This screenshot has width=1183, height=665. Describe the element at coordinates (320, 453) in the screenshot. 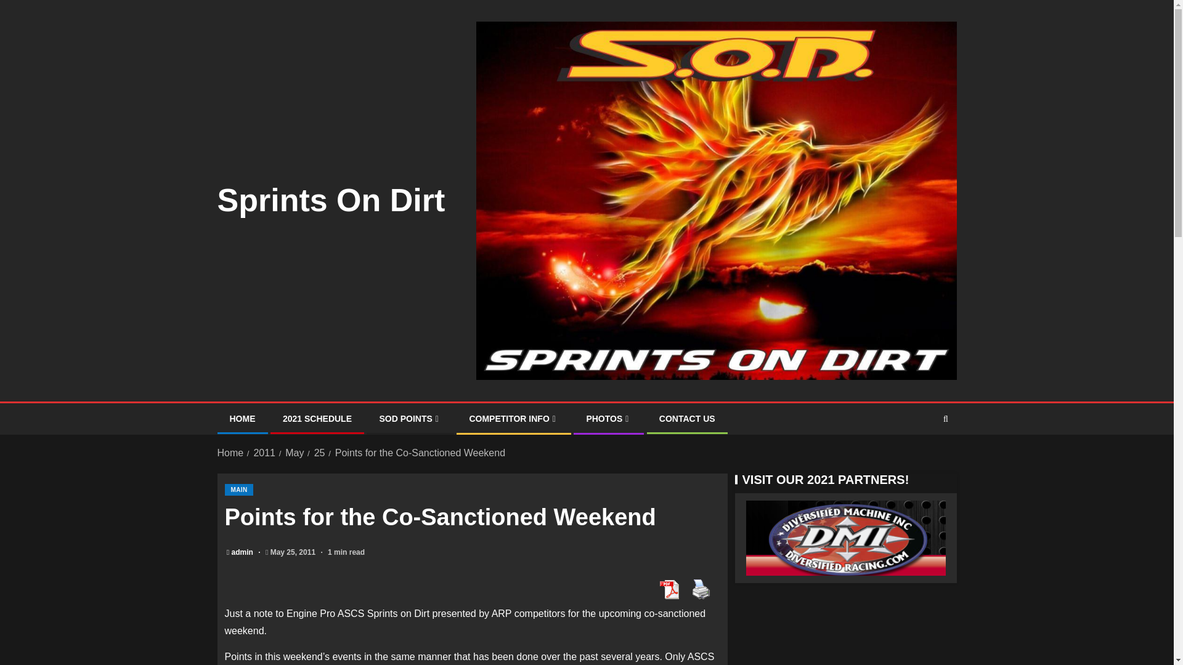

I see `25` at that location.